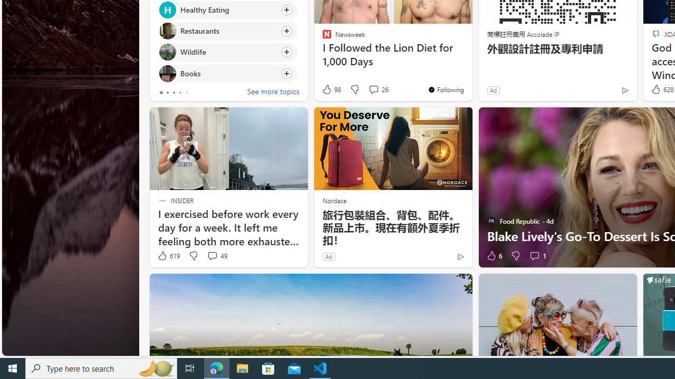 The image size is (675, 379). What do you see at coordinates (515, 256) in the screenshot?
I see `Dislike` at bounding box center [515, 256].